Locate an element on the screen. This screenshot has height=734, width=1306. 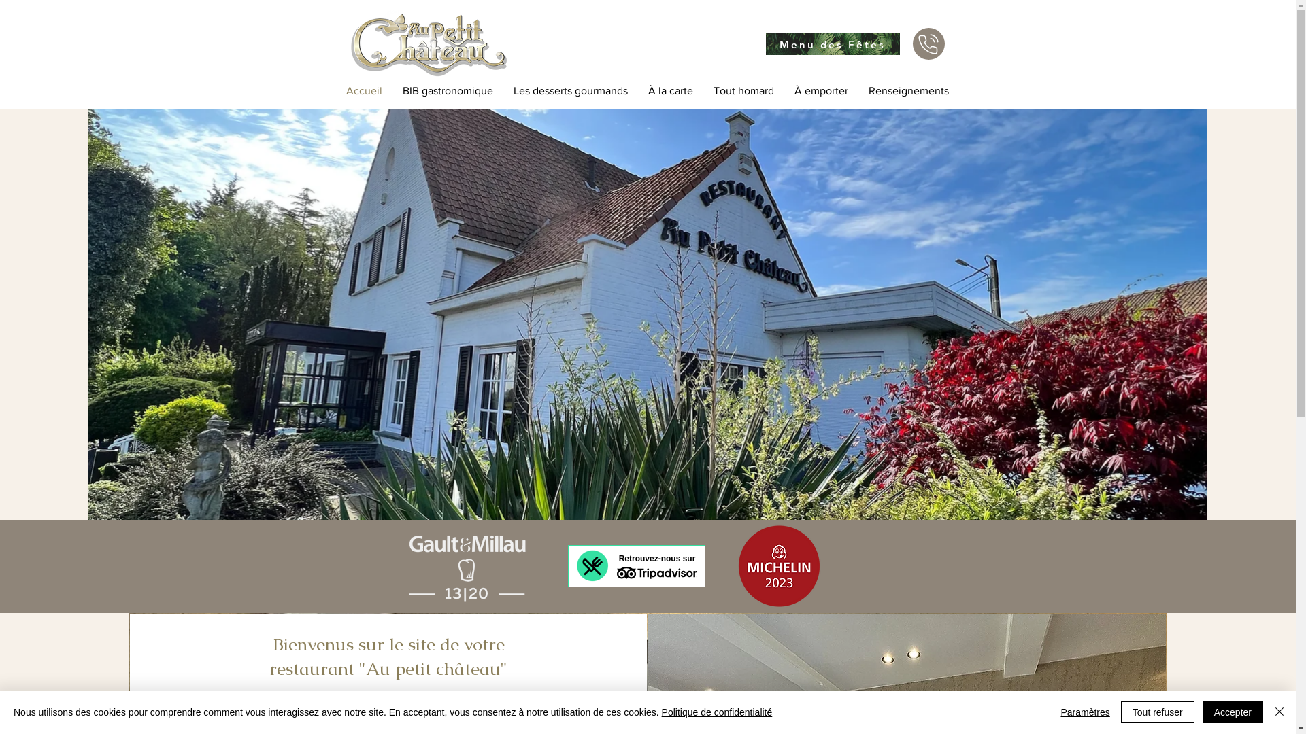
Embedded Content is located at coordinates (635, 567).